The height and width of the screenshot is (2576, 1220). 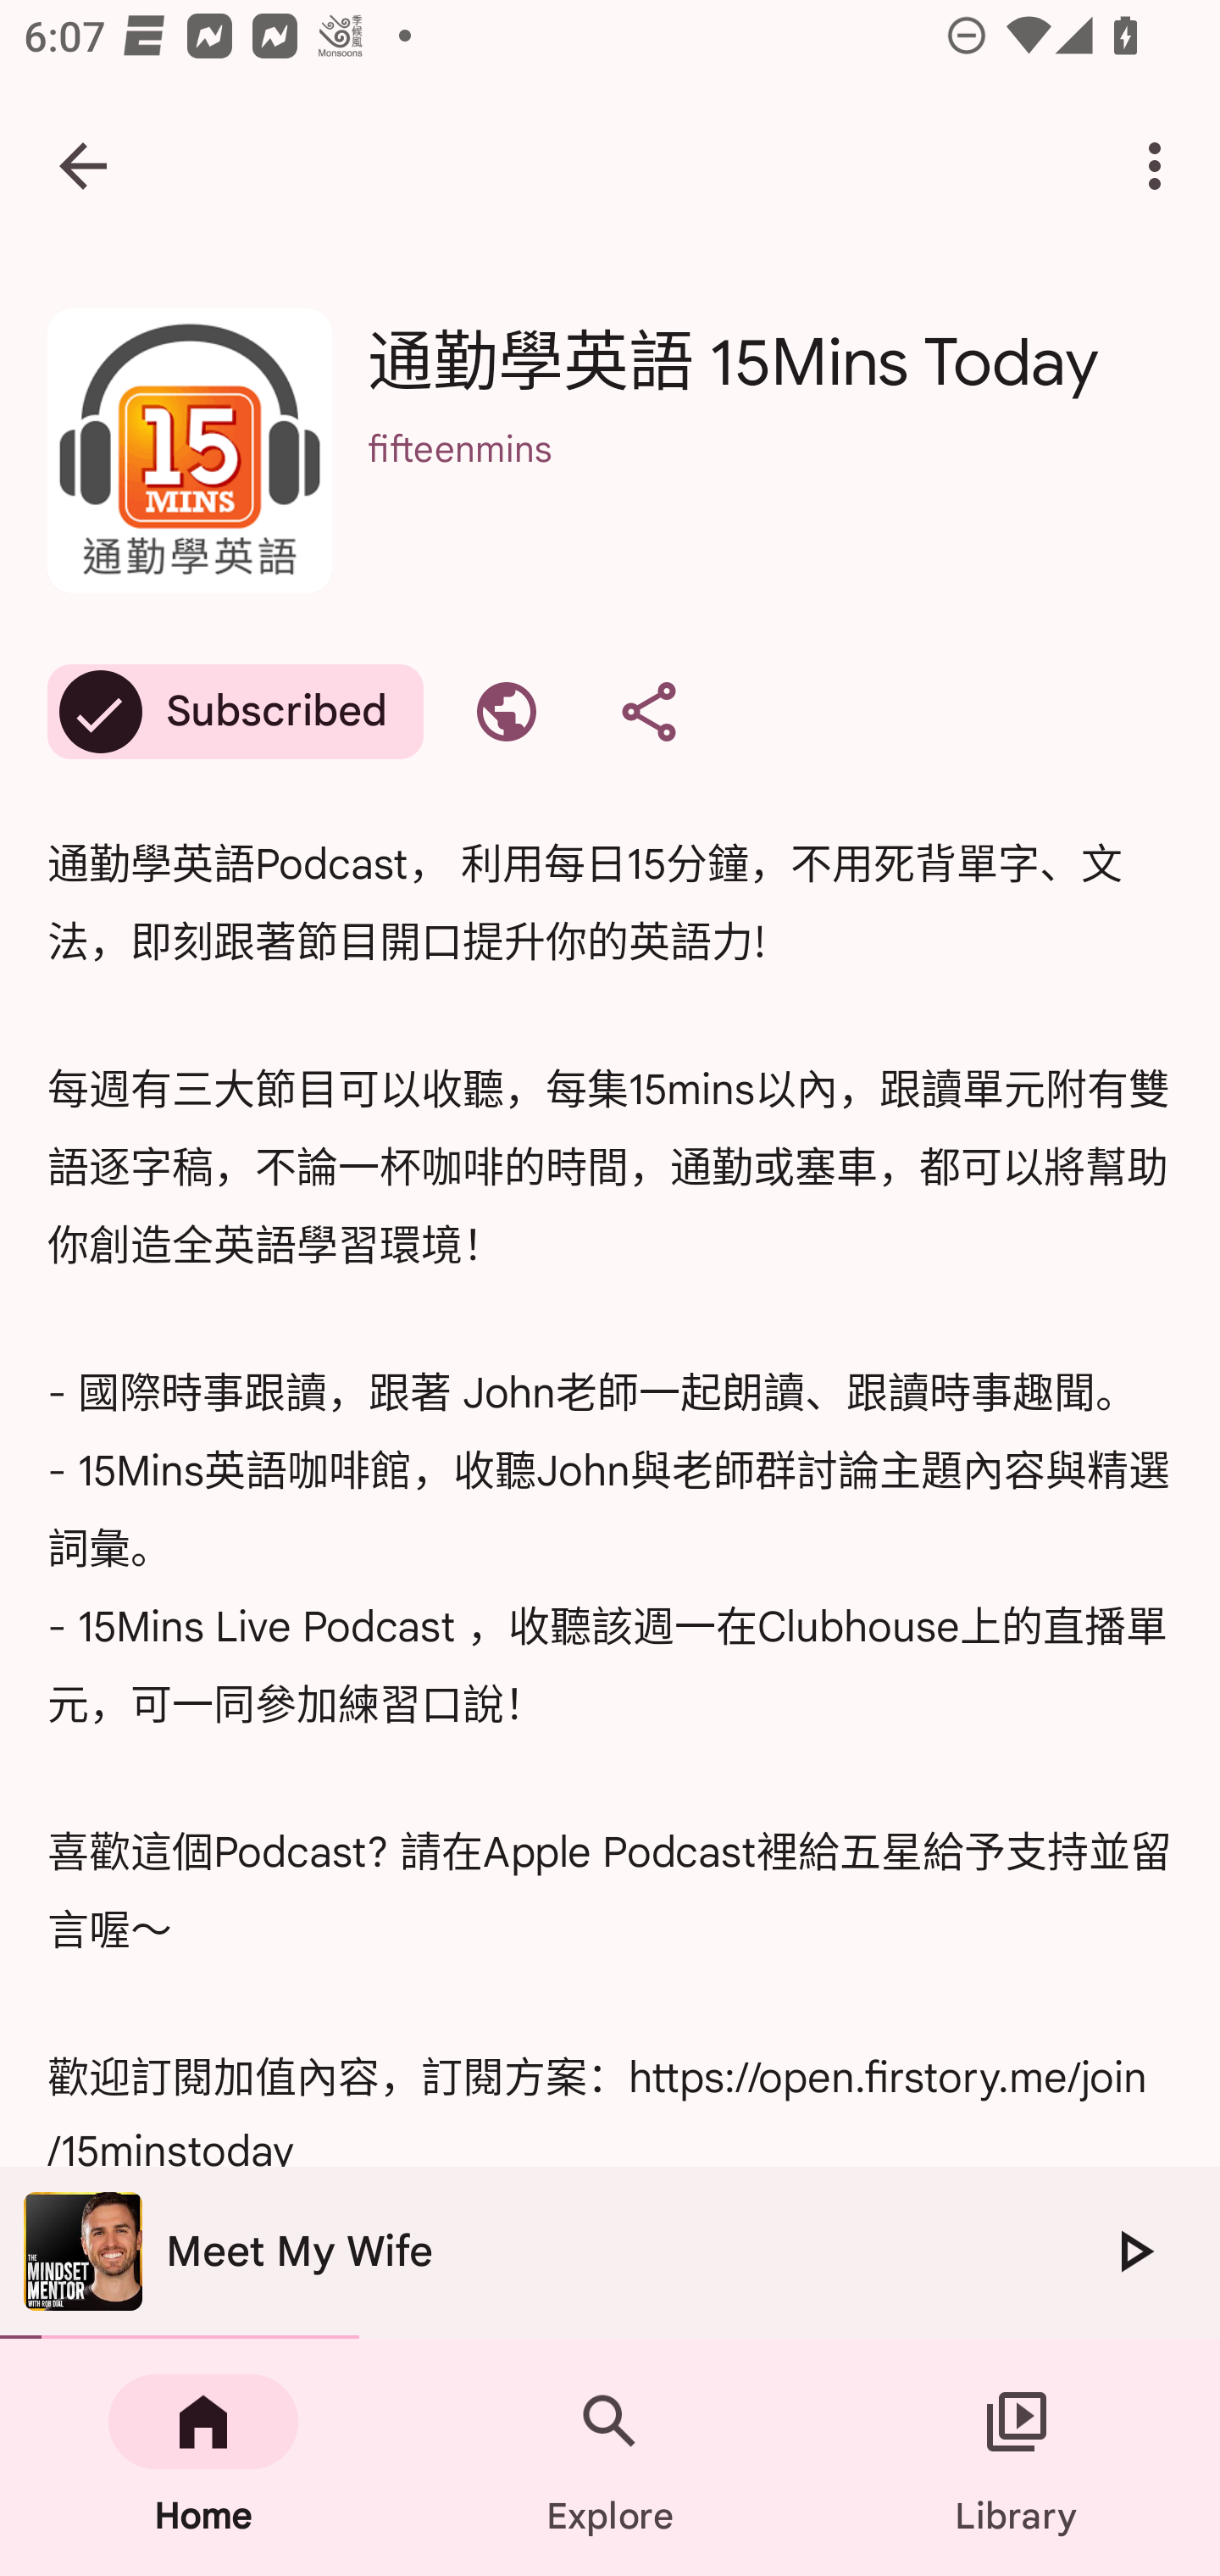 What do you see at coordinates (1134, 2251) in the screenshot?
I see `Play` at bounding box center [1134, 2251].